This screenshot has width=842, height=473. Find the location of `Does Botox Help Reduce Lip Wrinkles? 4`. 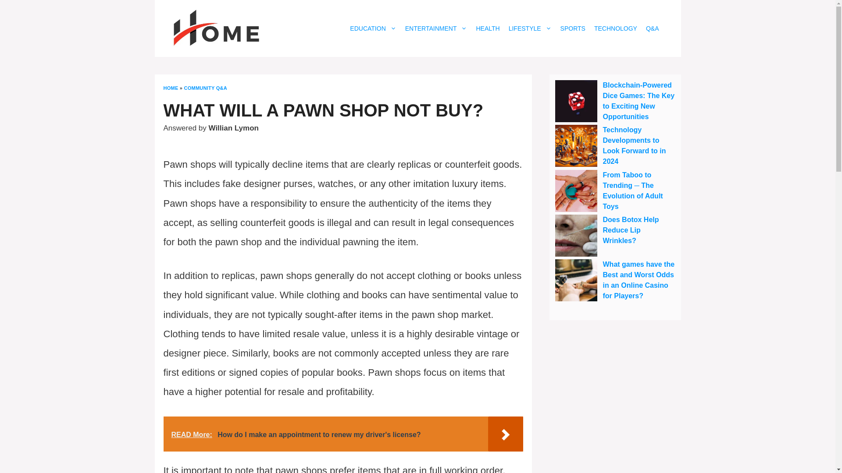

Does Botox Help Reduce Lip Wrinkles? 4 is located at coordinates (576, 236).